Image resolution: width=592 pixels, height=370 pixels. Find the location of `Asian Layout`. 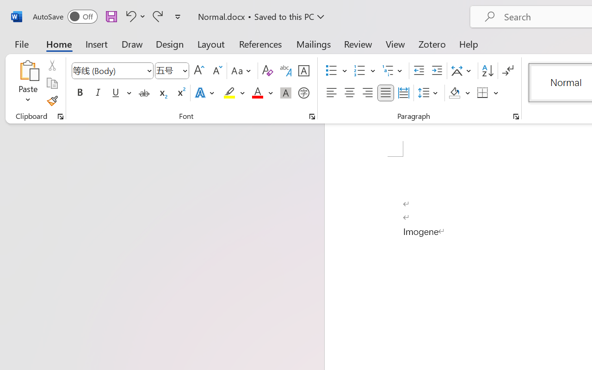

Asian Layout is located at coordinates (462, 71).